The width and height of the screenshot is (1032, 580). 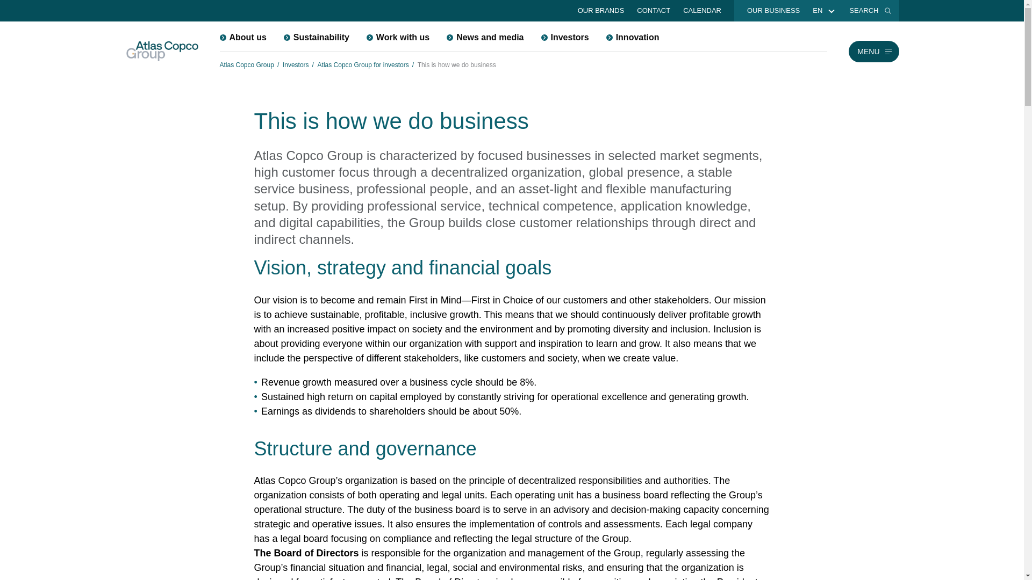 What do you see at coordinates (363, 64) in the screenshot?
I see `Atlas Copco Group for investors` at bounding box center [363, 64].